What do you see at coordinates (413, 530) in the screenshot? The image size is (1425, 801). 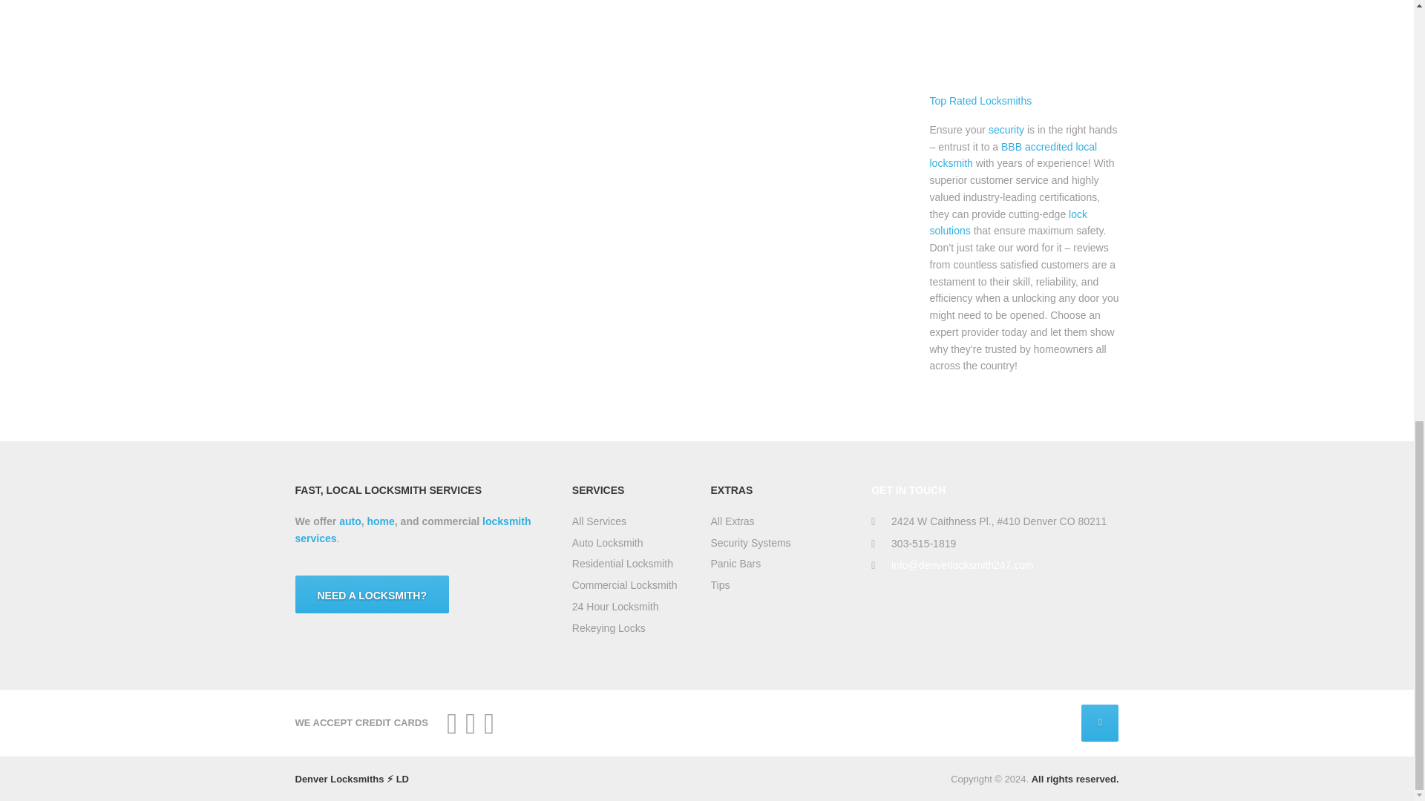 I see `locksmith services` at bounding box center [413, 530].